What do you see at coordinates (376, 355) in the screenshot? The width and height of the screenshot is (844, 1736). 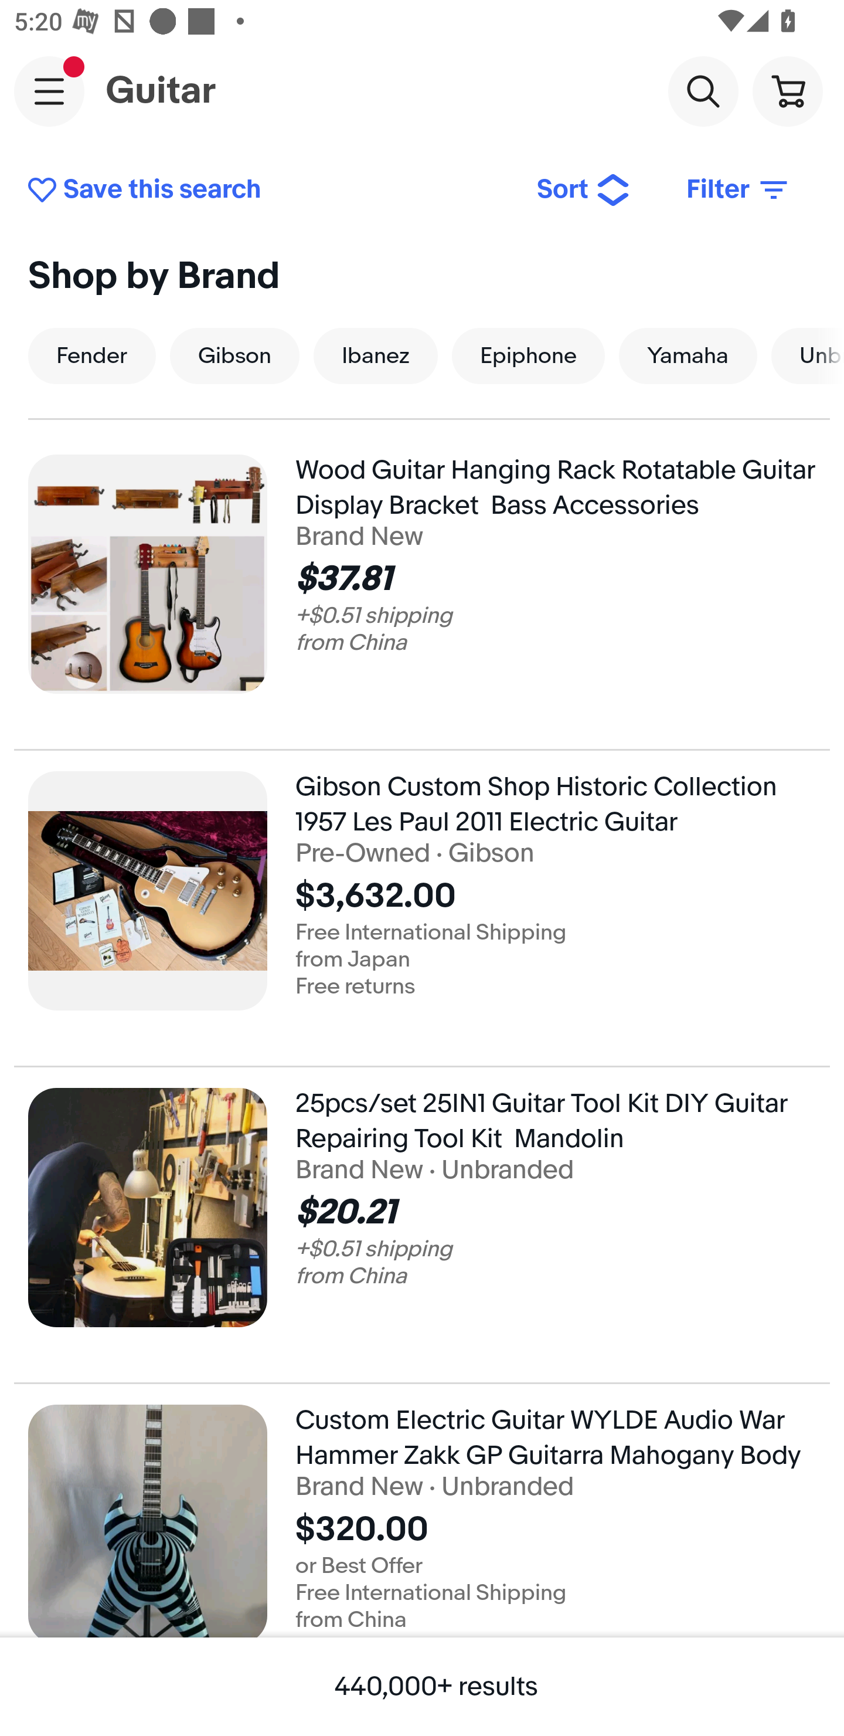 I see `Ibanez Ibanez, Brand` at bounding box center [376, 355].